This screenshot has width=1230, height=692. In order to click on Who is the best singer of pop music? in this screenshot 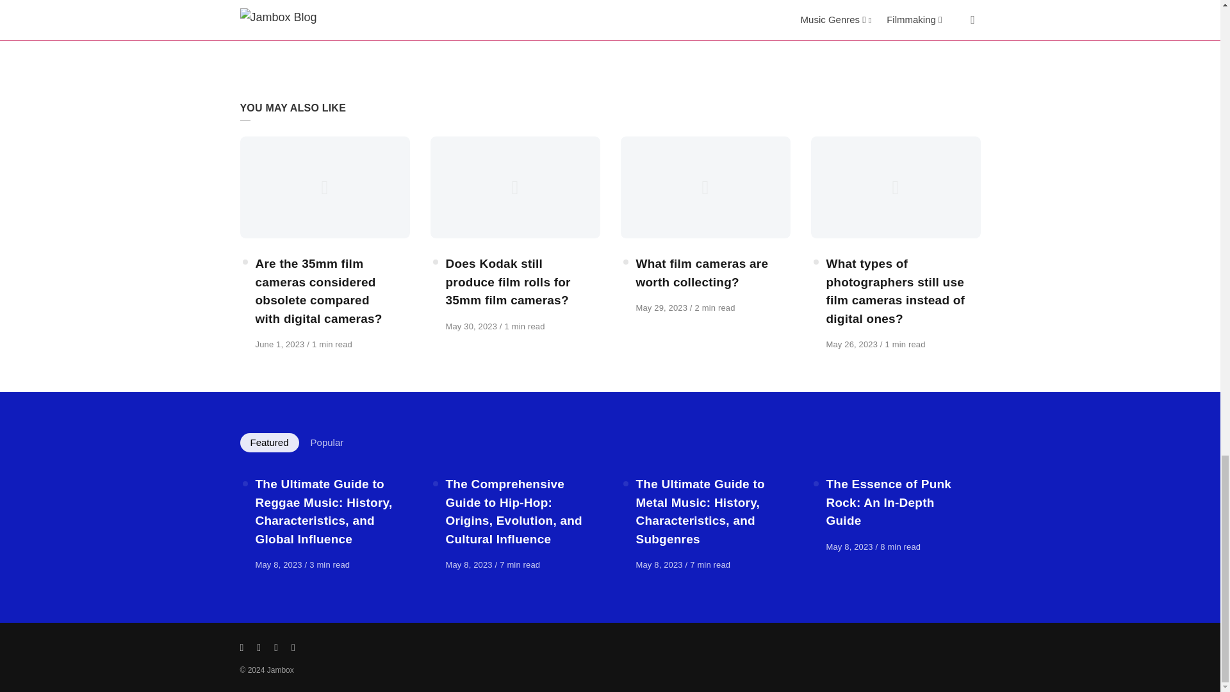, I will do `click(499, 5)`.